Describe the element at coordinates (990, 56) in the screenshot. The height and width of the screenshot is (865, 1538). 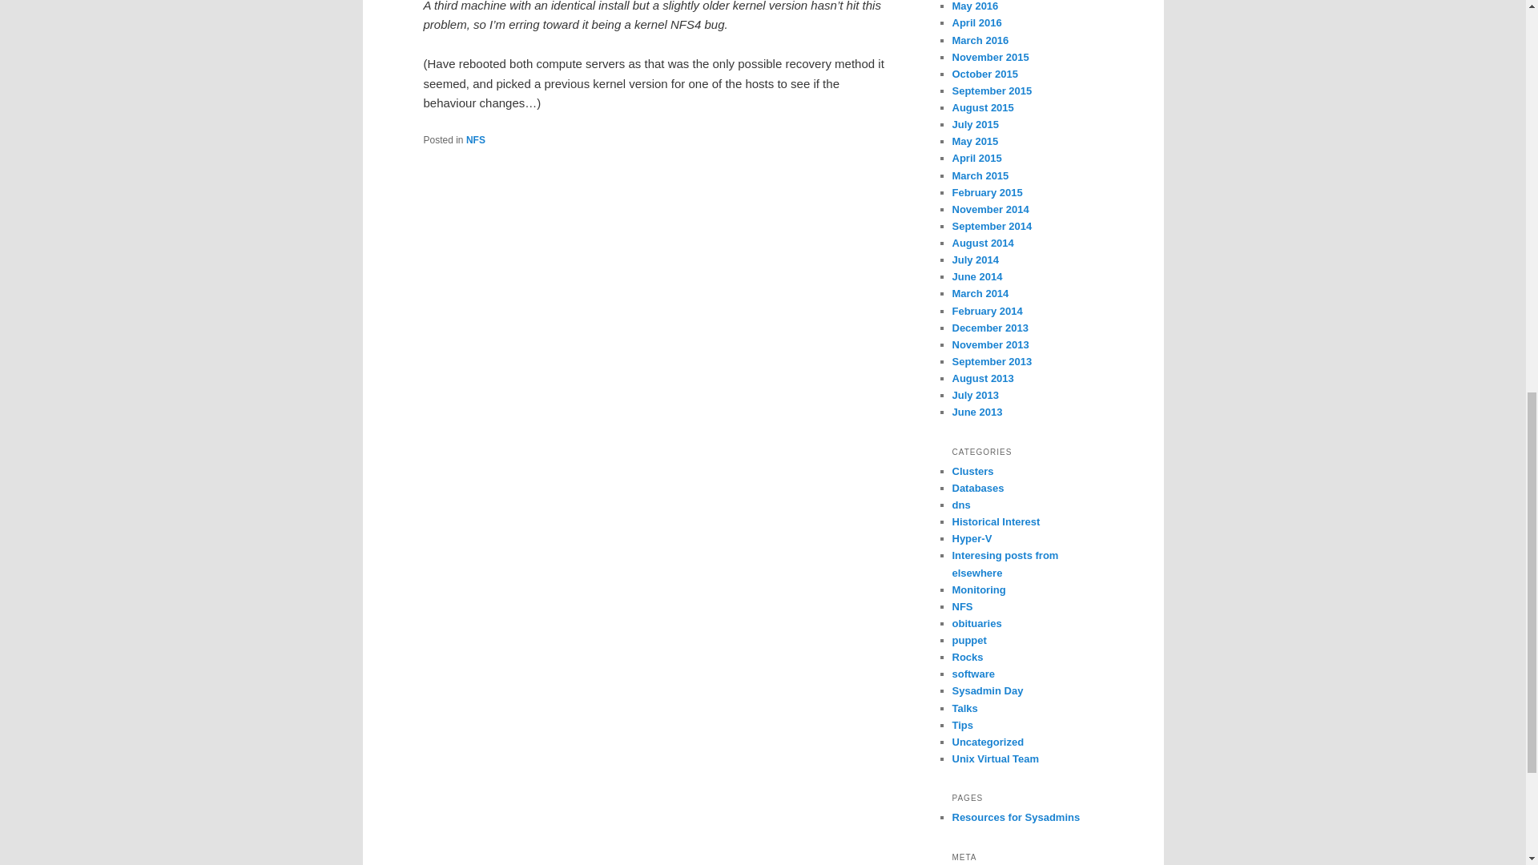
I see `November 2015` at that location.